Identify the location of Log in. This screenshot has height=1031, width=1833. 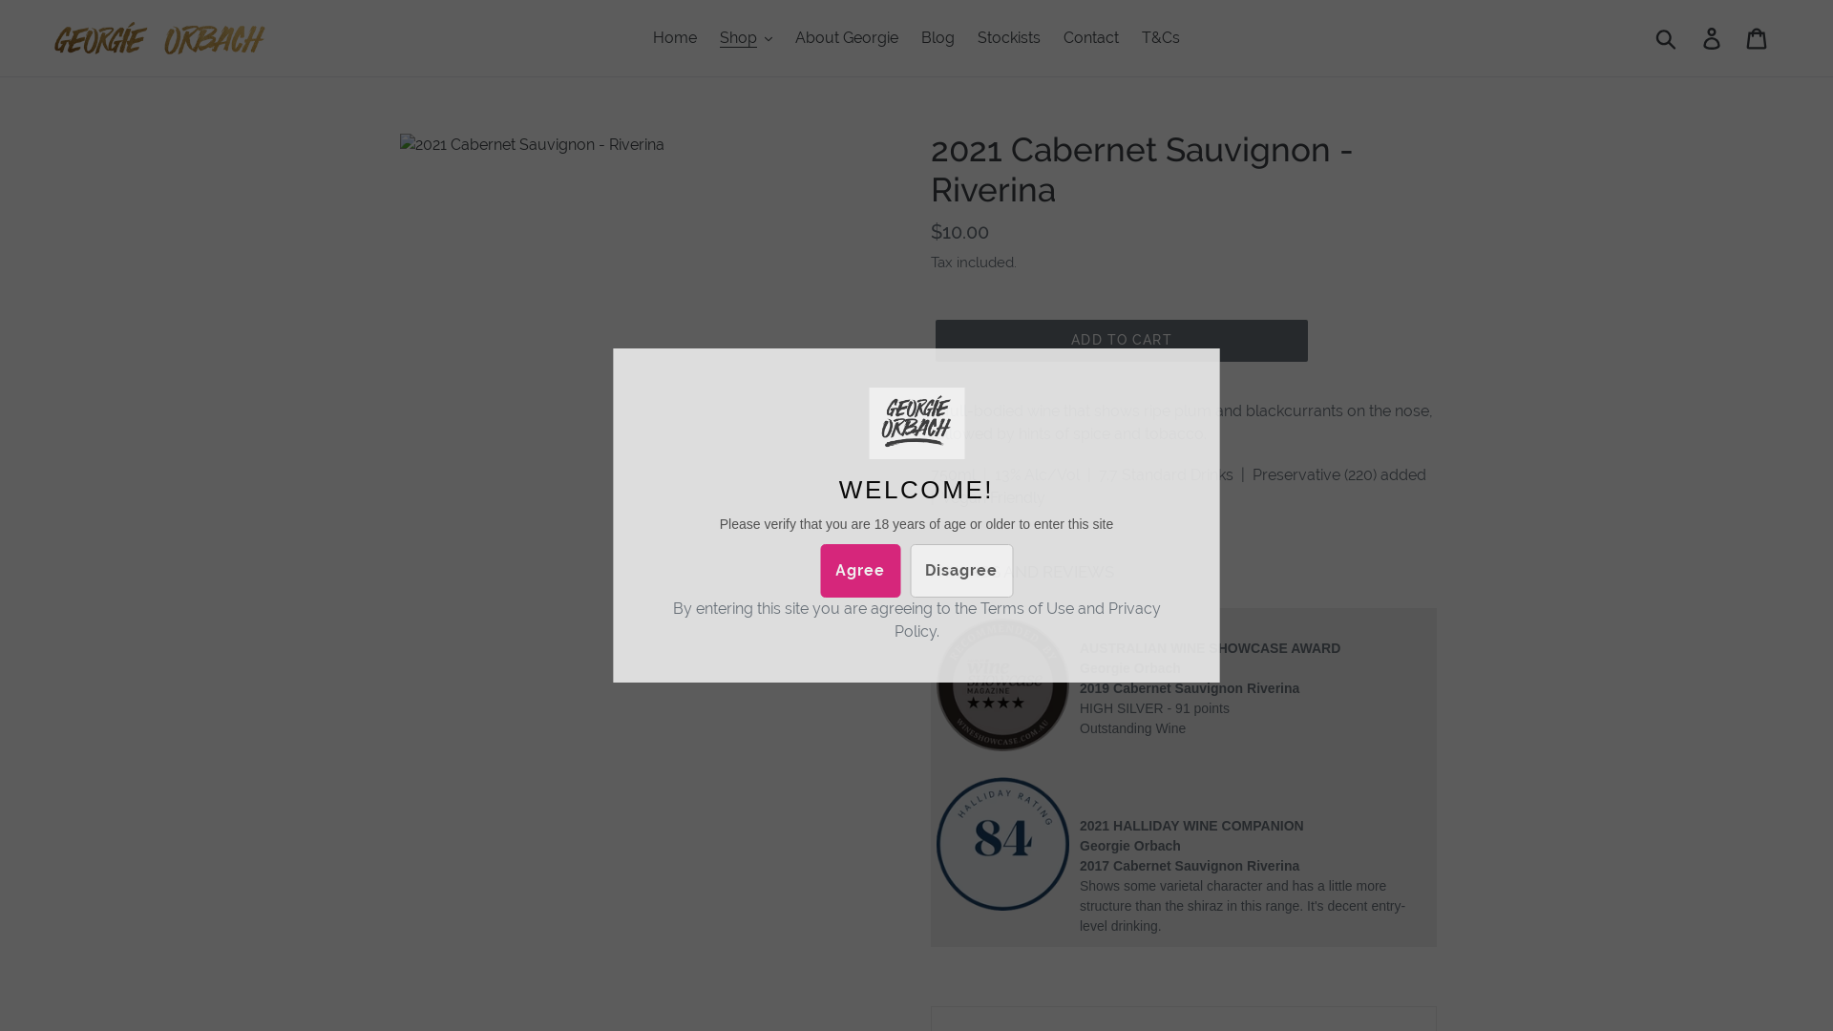
(1713, 38).